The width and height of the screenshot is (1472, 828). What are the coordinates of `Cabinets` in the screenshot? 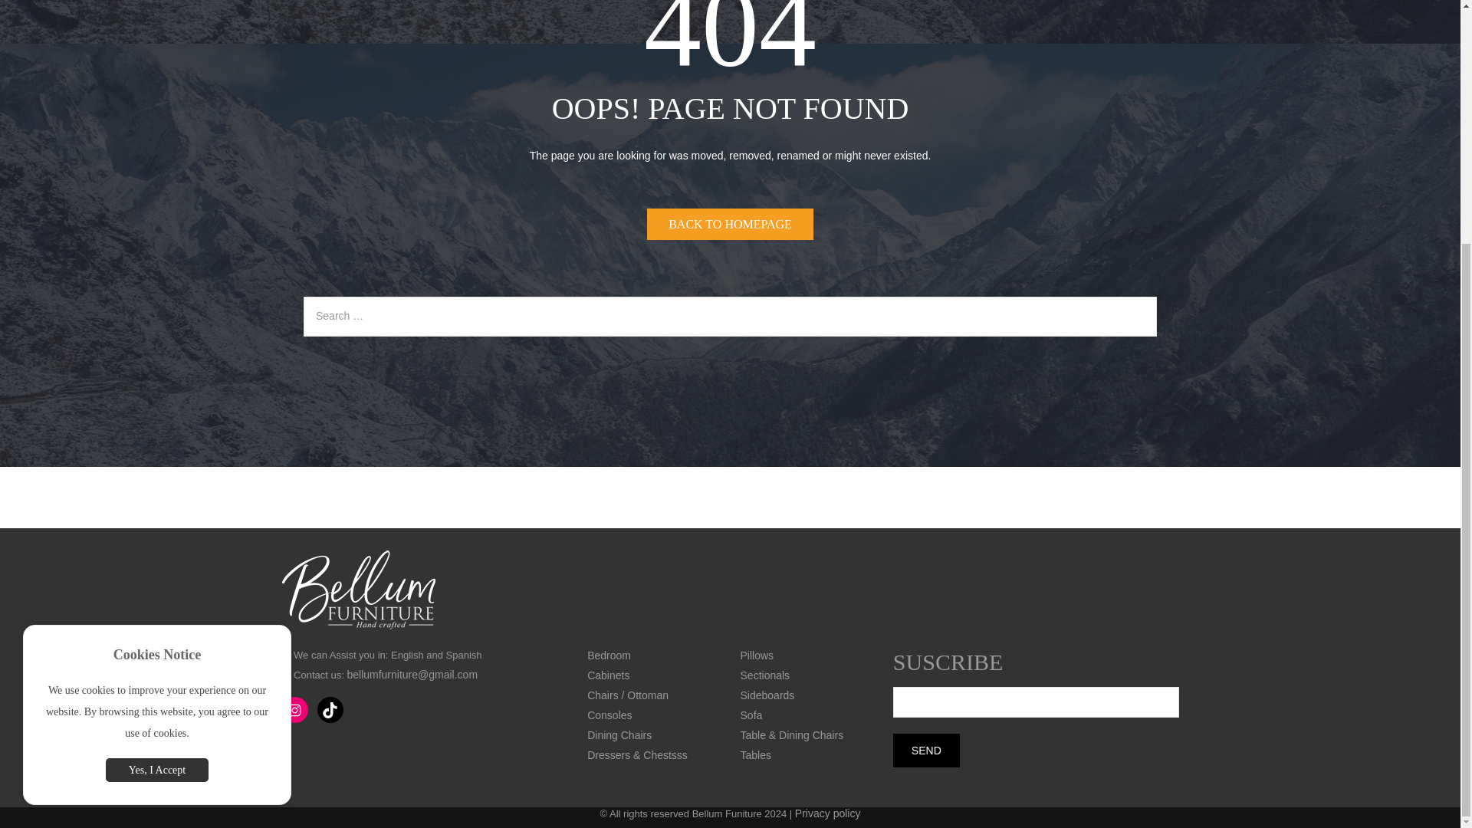 It's located at (609, 675).